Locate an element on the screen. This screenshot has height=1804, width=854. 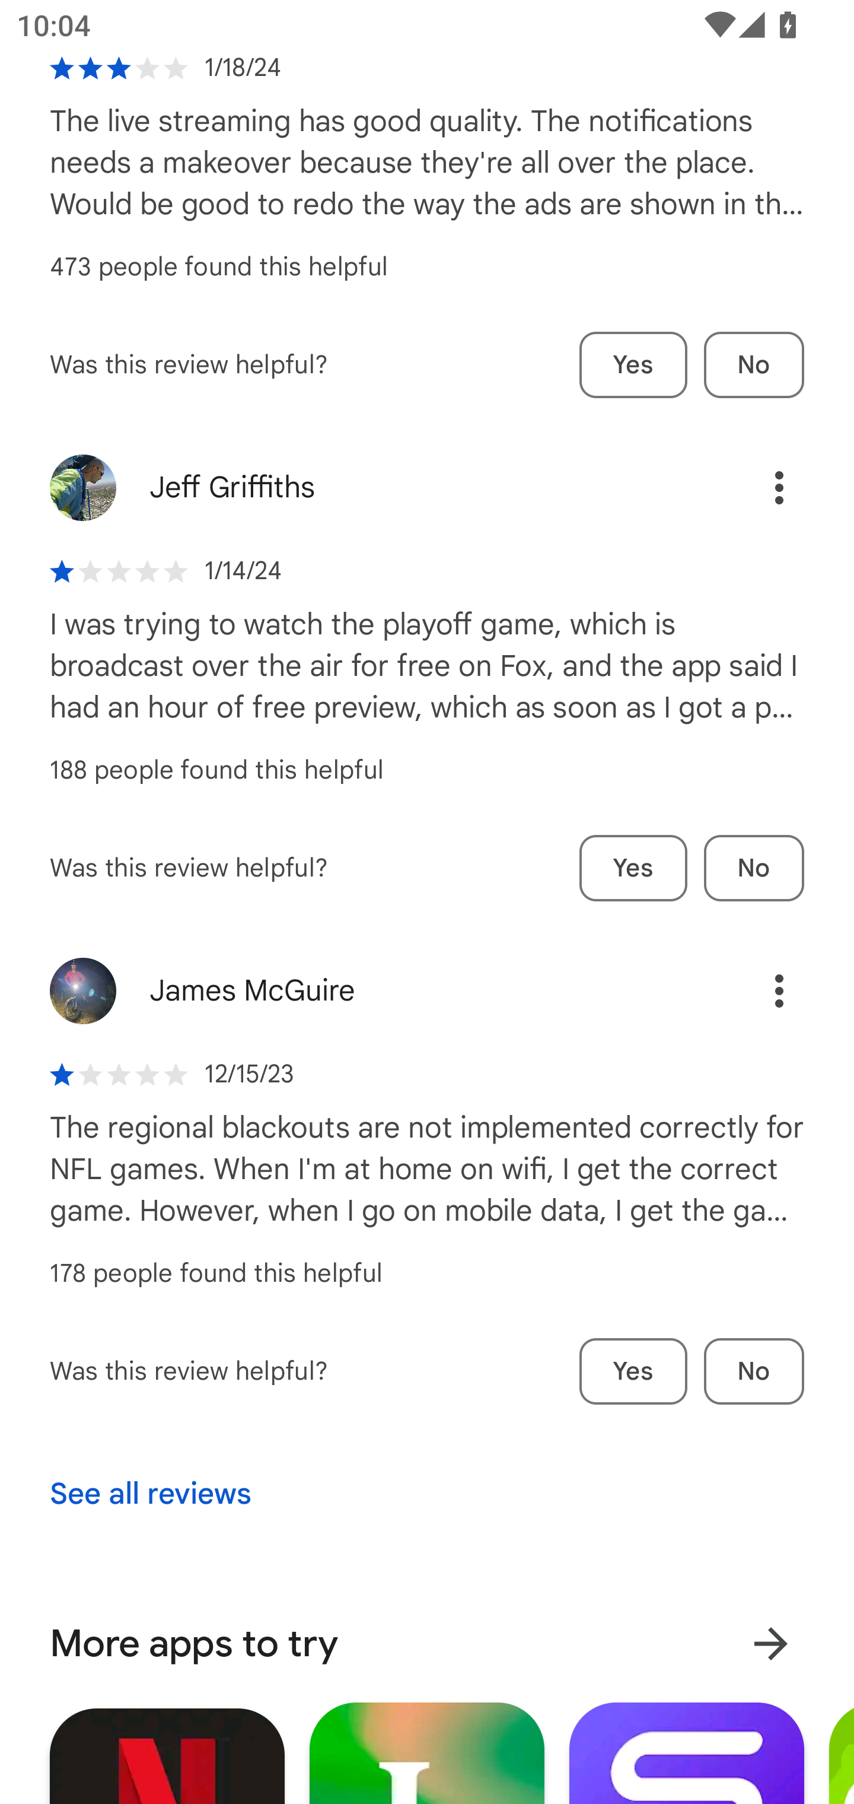
No is located at coordinates (754, 366).